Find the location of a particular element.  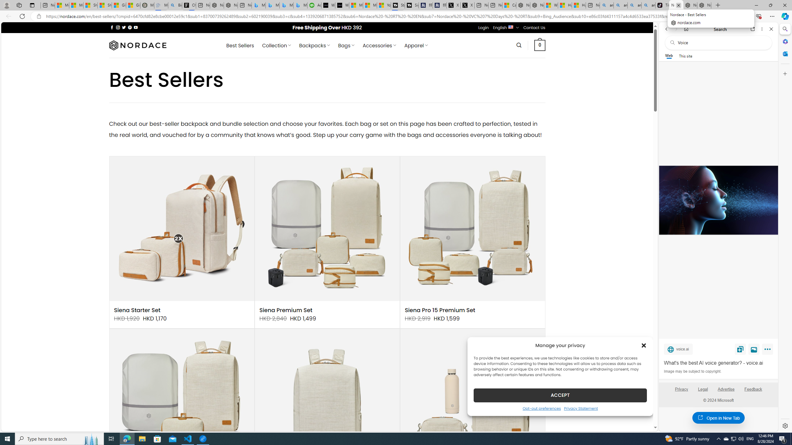

Save is located at coordinates (740, 349).